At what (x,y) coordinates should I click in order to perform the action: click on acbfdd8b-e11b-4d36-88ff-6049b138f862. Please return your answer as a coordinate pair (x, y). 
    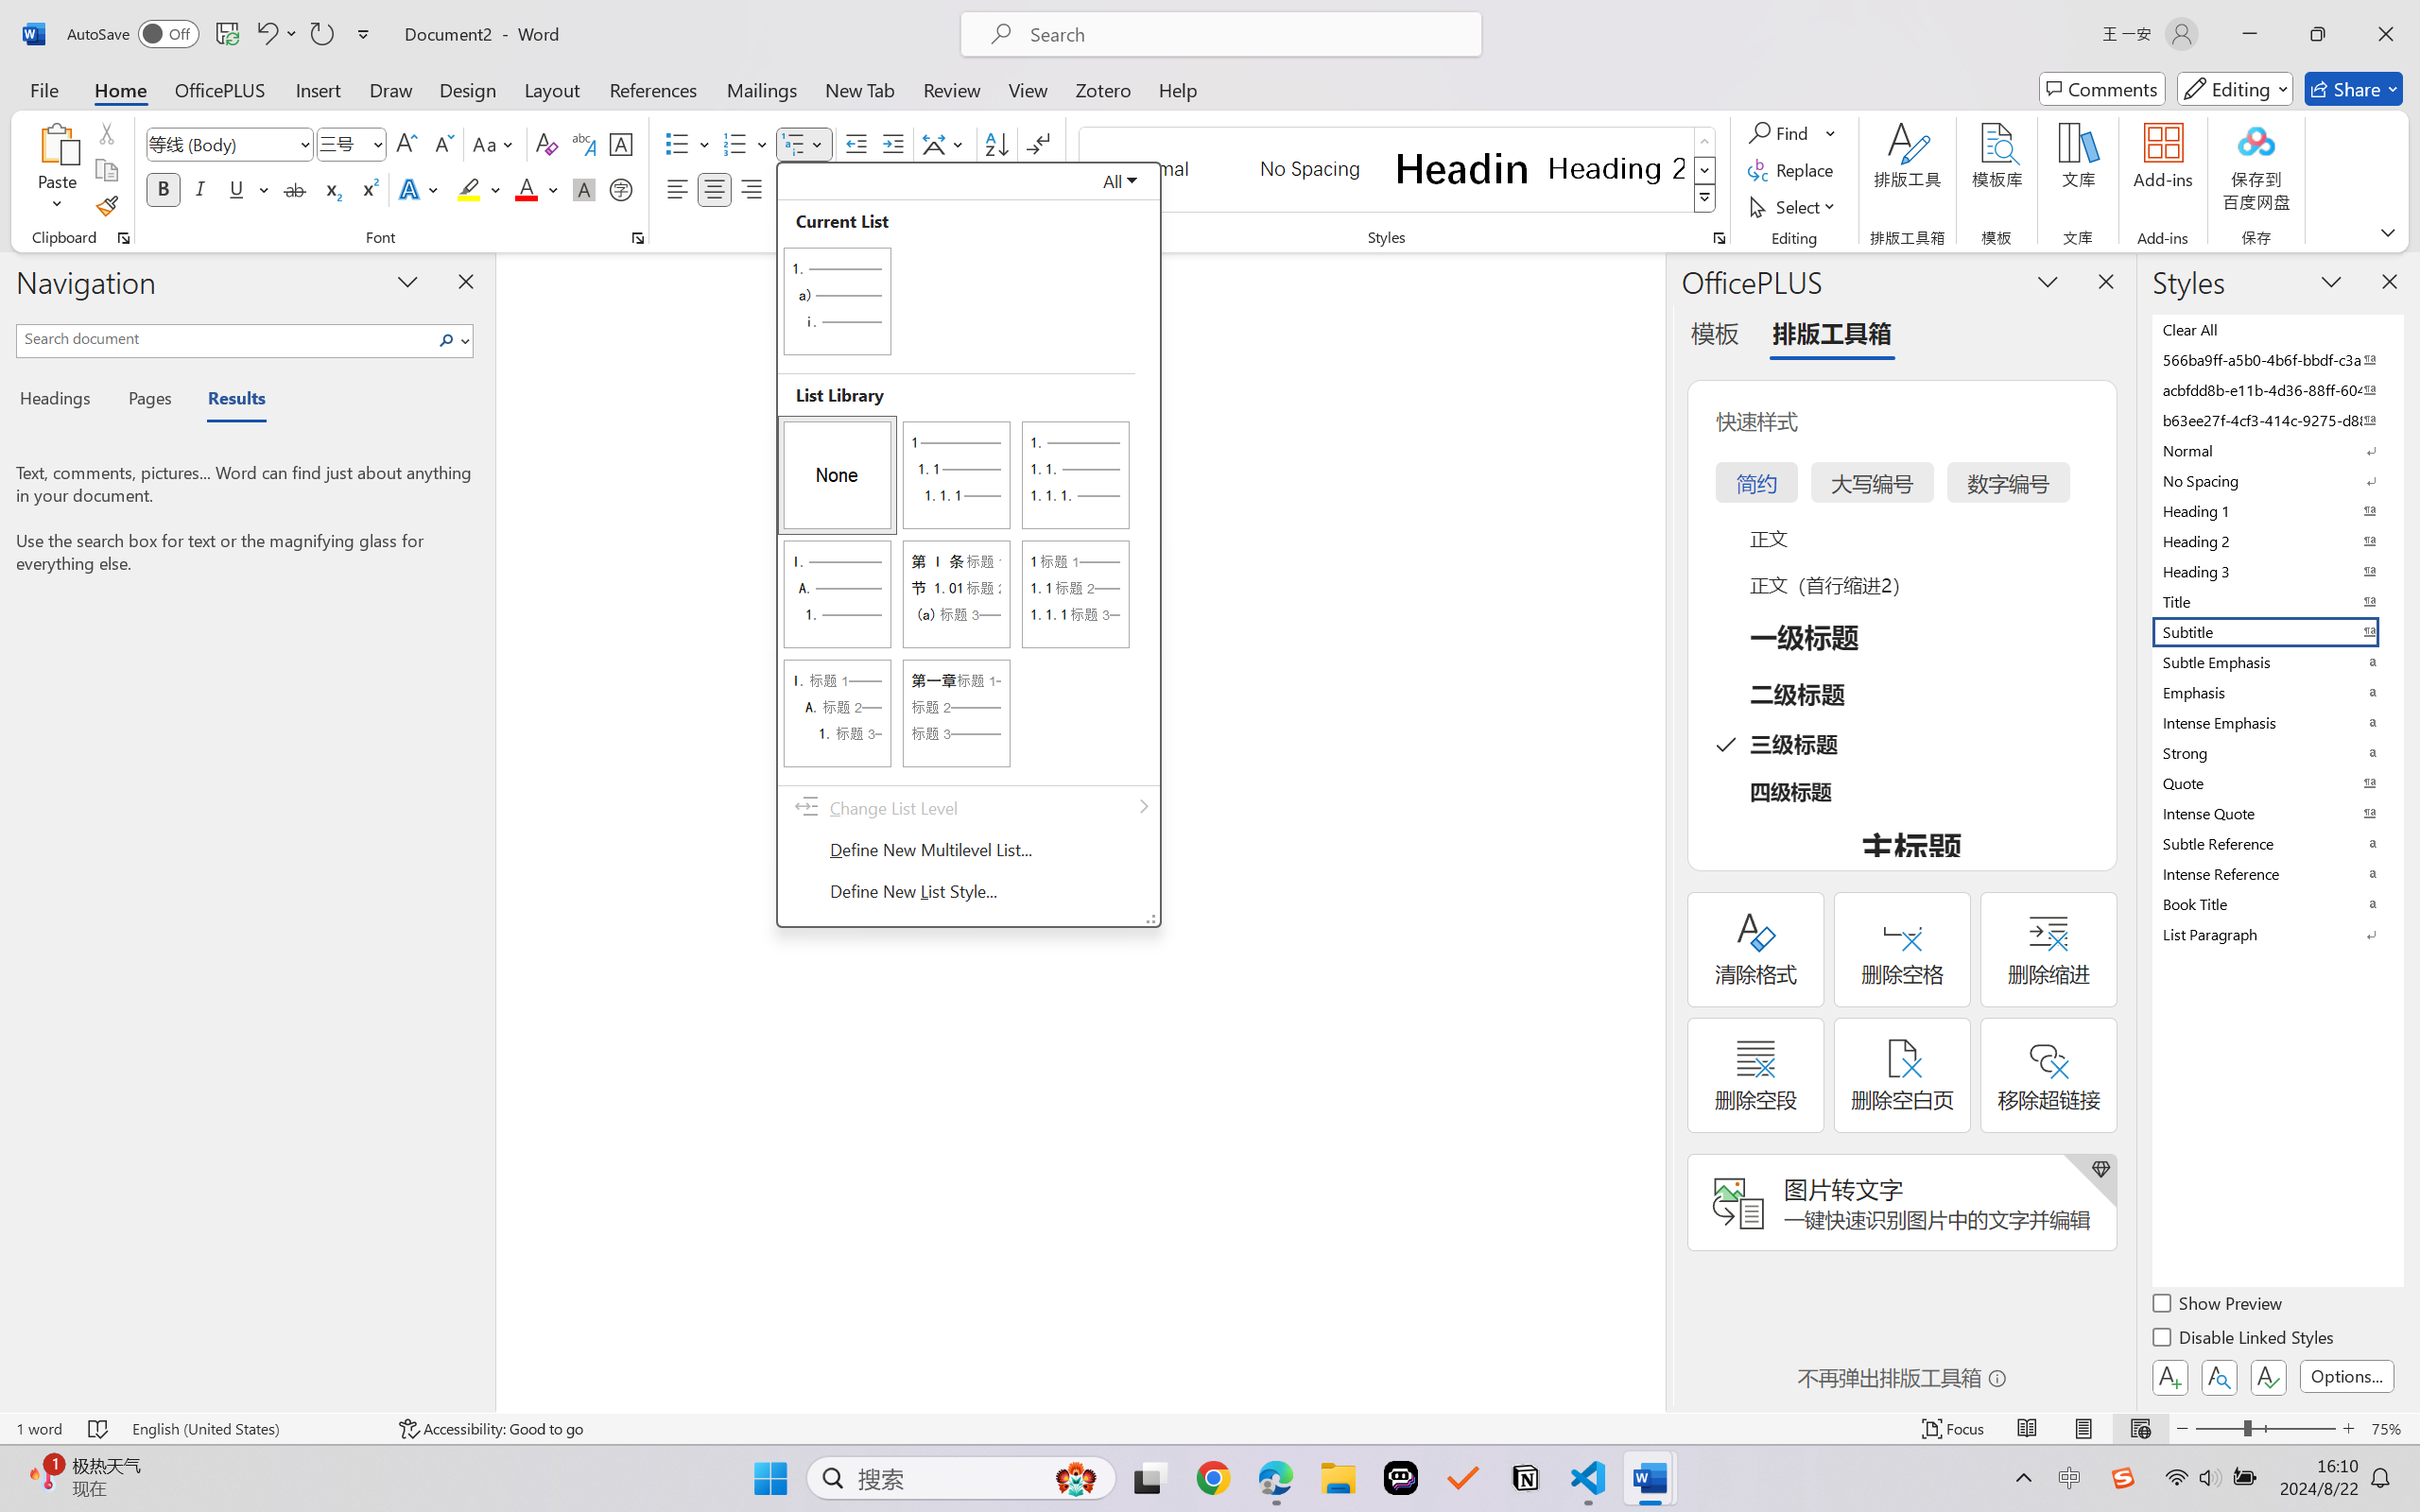
    Looking at the image, I should click on (2276, 389).